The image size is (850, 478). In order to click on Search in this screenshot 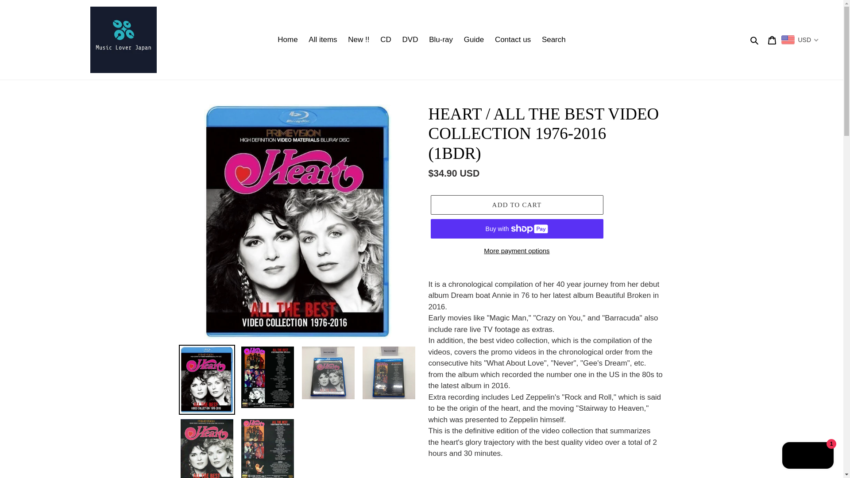, I will do `click(553, 40)`.